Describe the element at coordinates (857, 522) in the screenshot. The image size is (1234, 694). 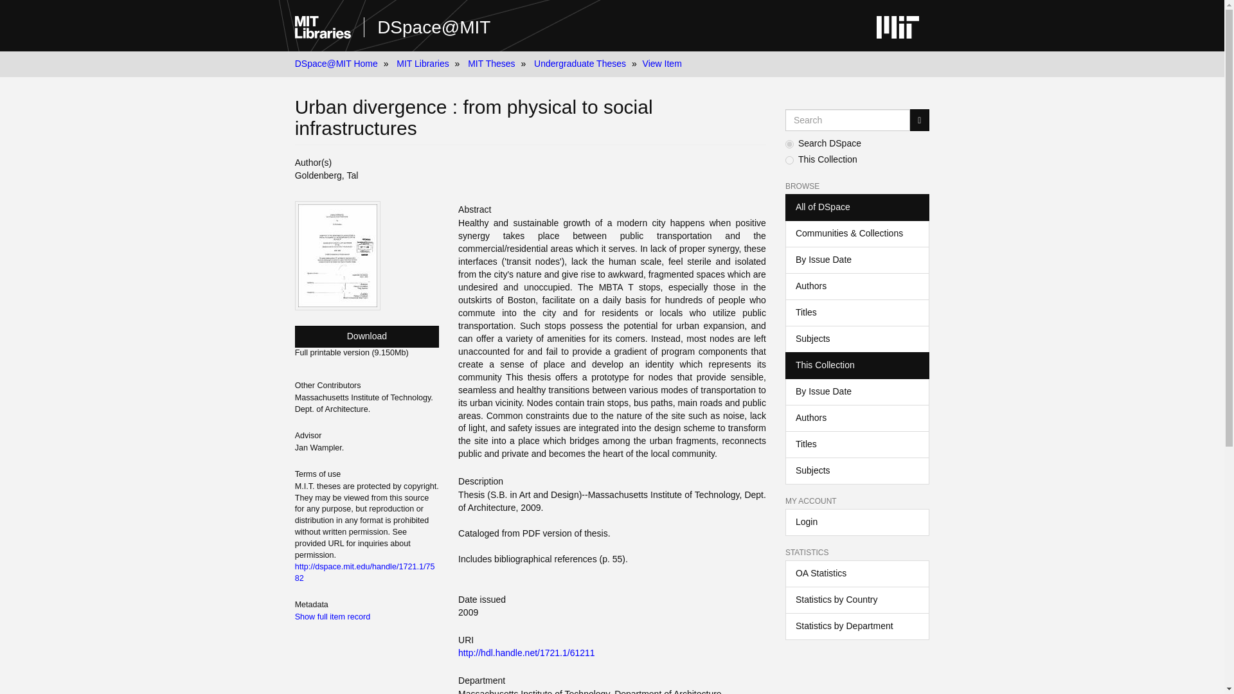
I see `Login` at that location.